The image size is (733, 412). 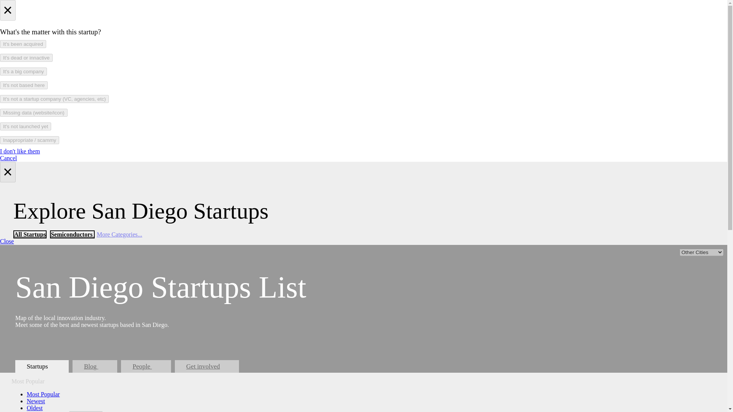 I want to click on Close, so click(x=7, y=241).